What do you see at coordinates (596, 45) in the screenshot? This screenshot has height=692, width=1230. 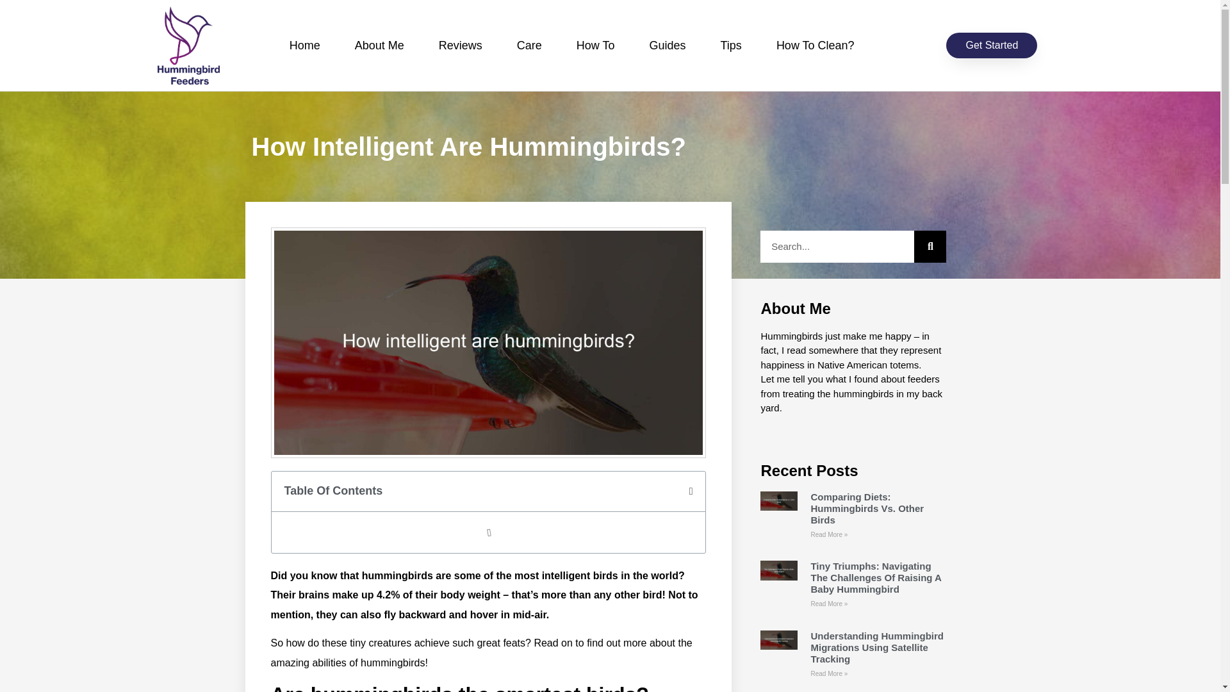 I see `How To` at bounding box center [596, 45].